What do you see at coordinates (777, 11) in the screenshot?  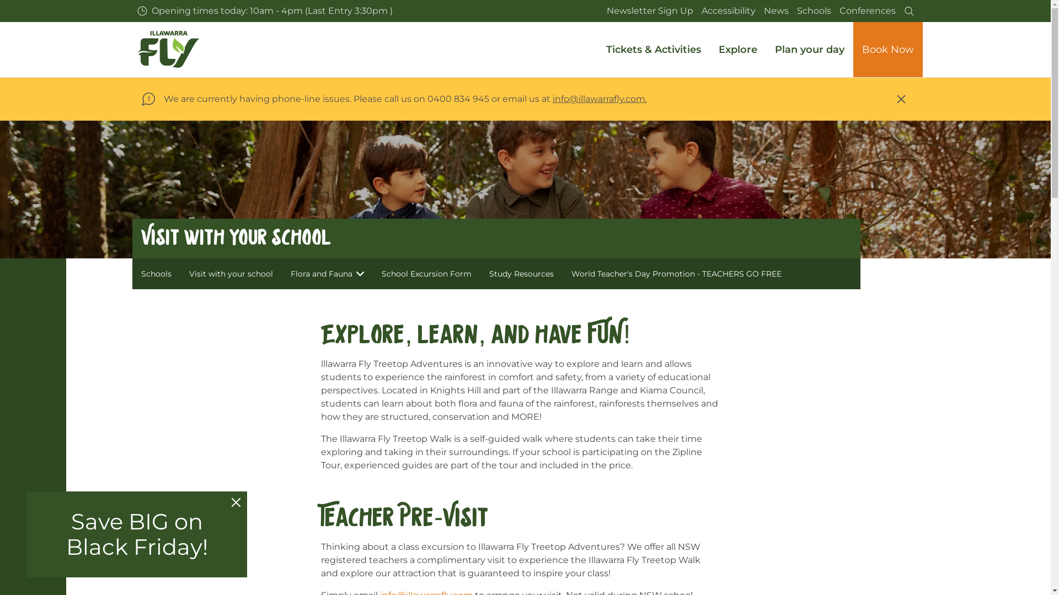 I see `News` at bounding box center [777, 11].